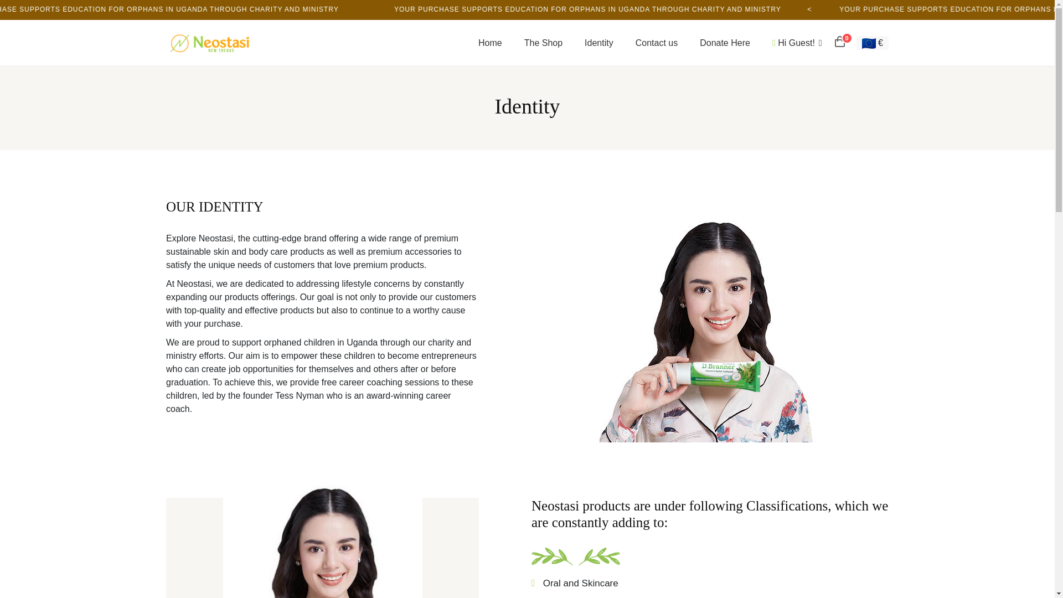 The height and width of the screenshot is (598, 1063). I want to click on The Shop, so click(544, 43).